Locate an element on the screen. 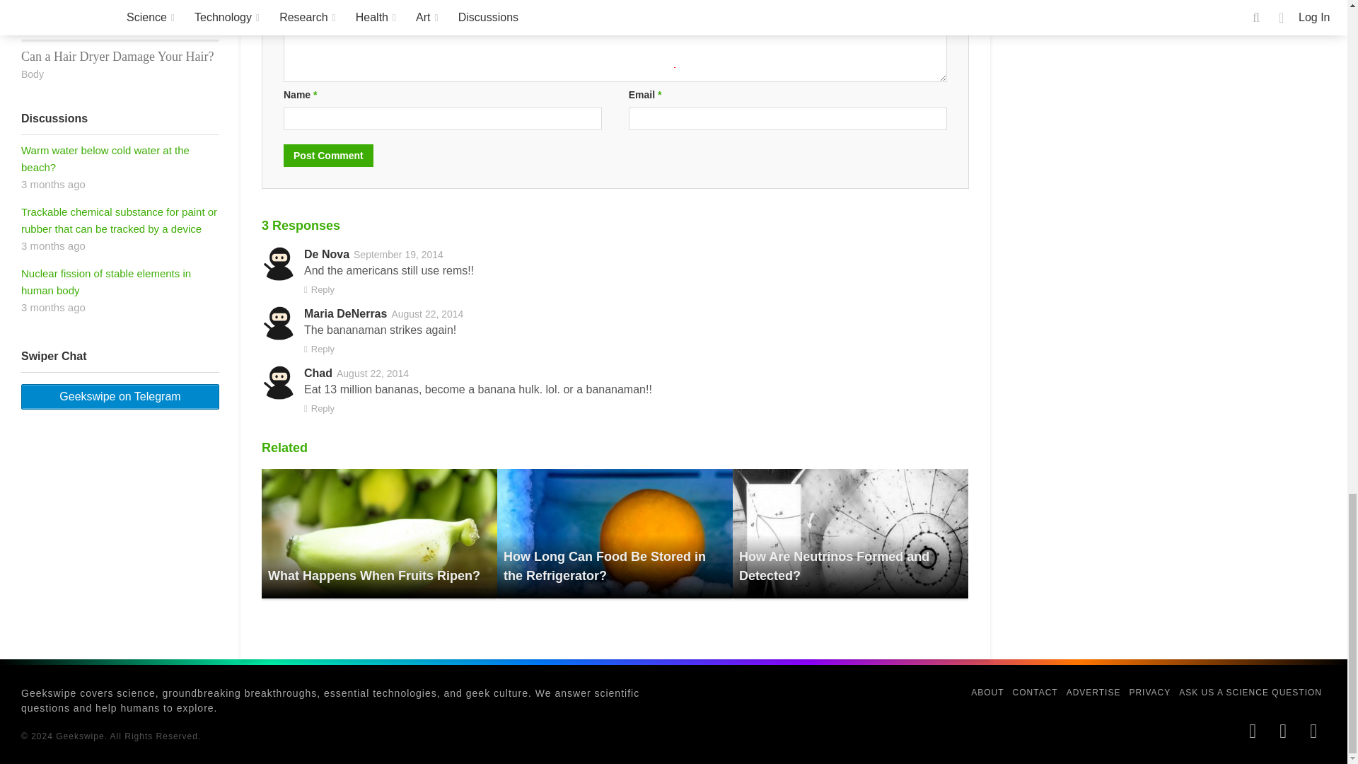  What Happens When Fruits Ripen? is located at coordinates (379, 533).